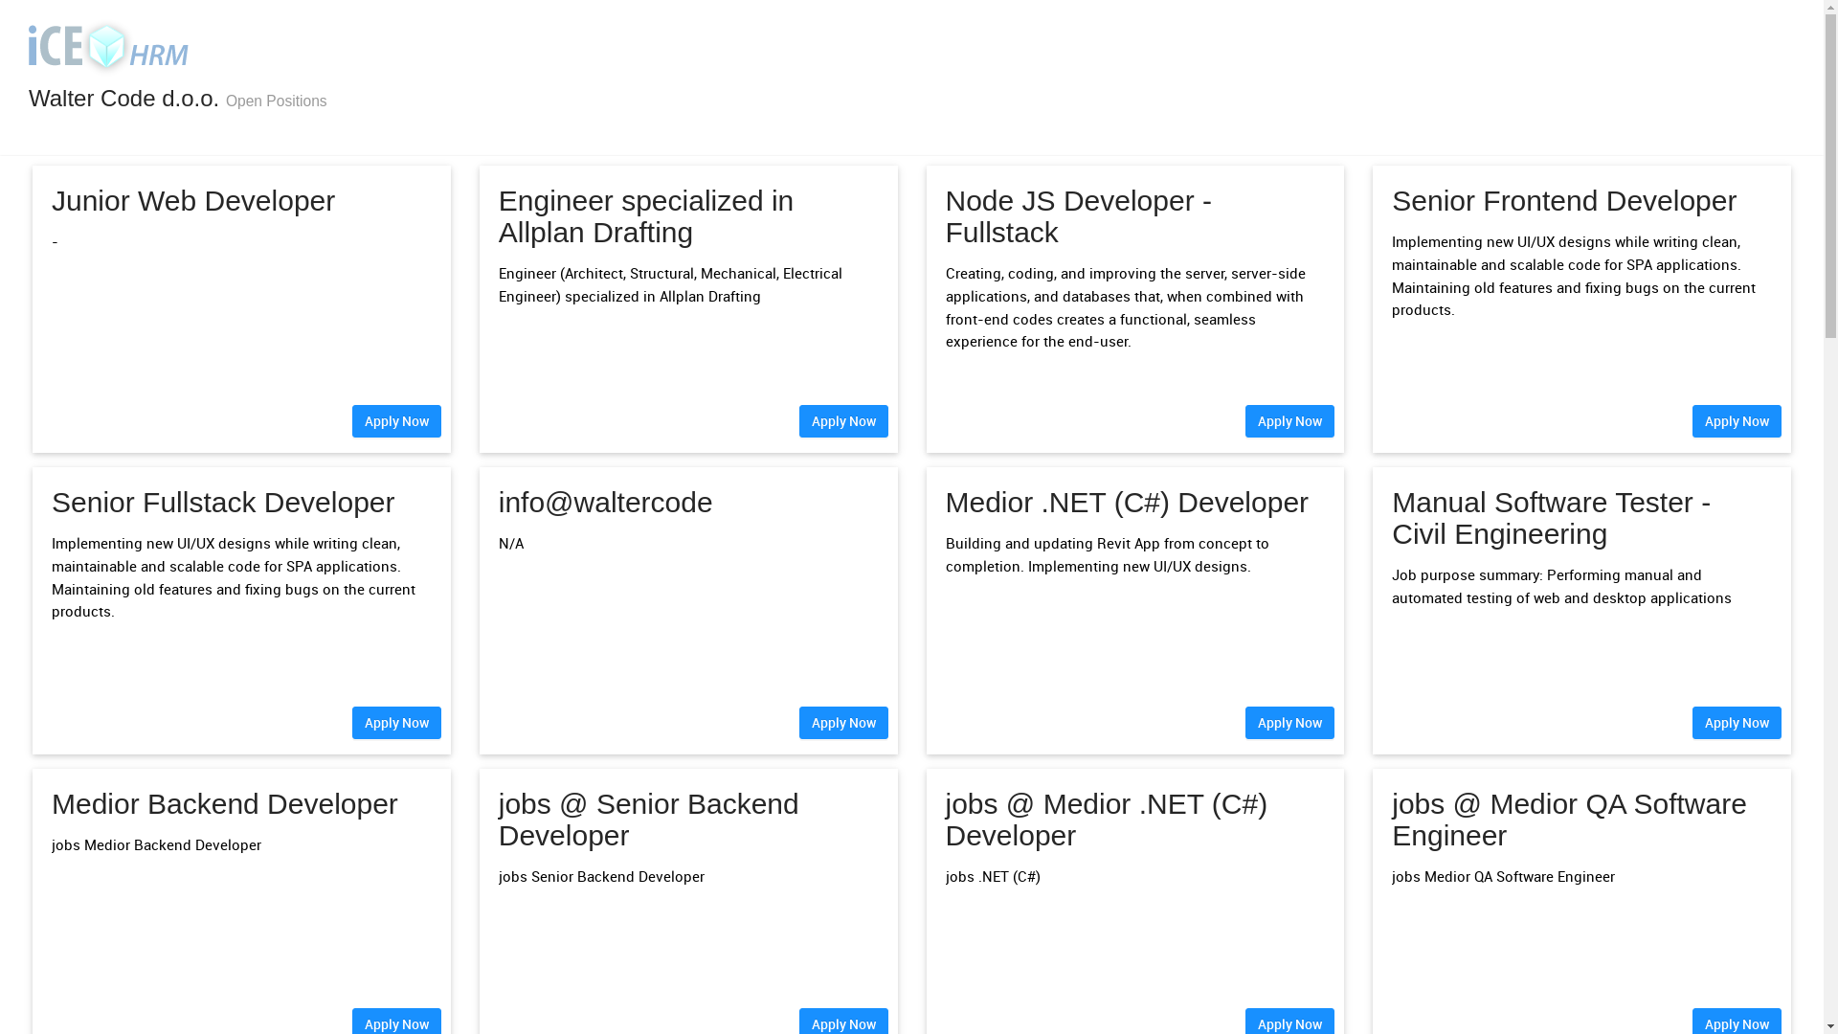  What do you see at coordinates (1737, 723) in the screenshot?
I see `Apply Now` at bounding box center [1737, 723].